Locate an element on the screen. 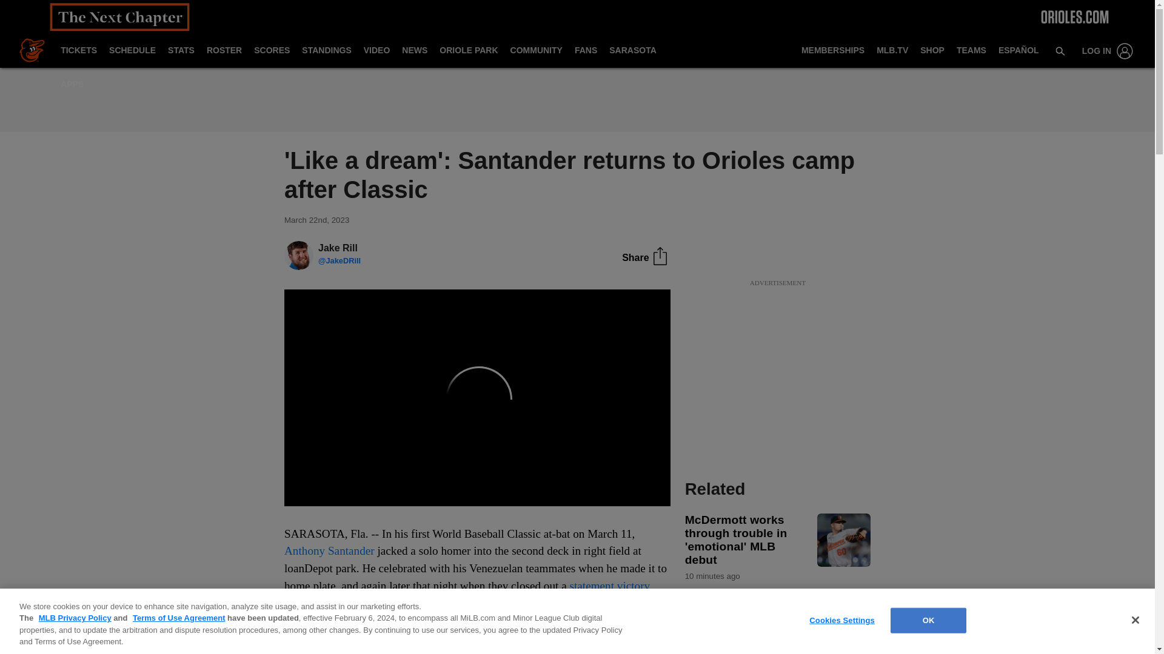 Image resolution: width=1164 pixels, height=654 pixels. SCHEDULE is located at coordinates (132, 51).